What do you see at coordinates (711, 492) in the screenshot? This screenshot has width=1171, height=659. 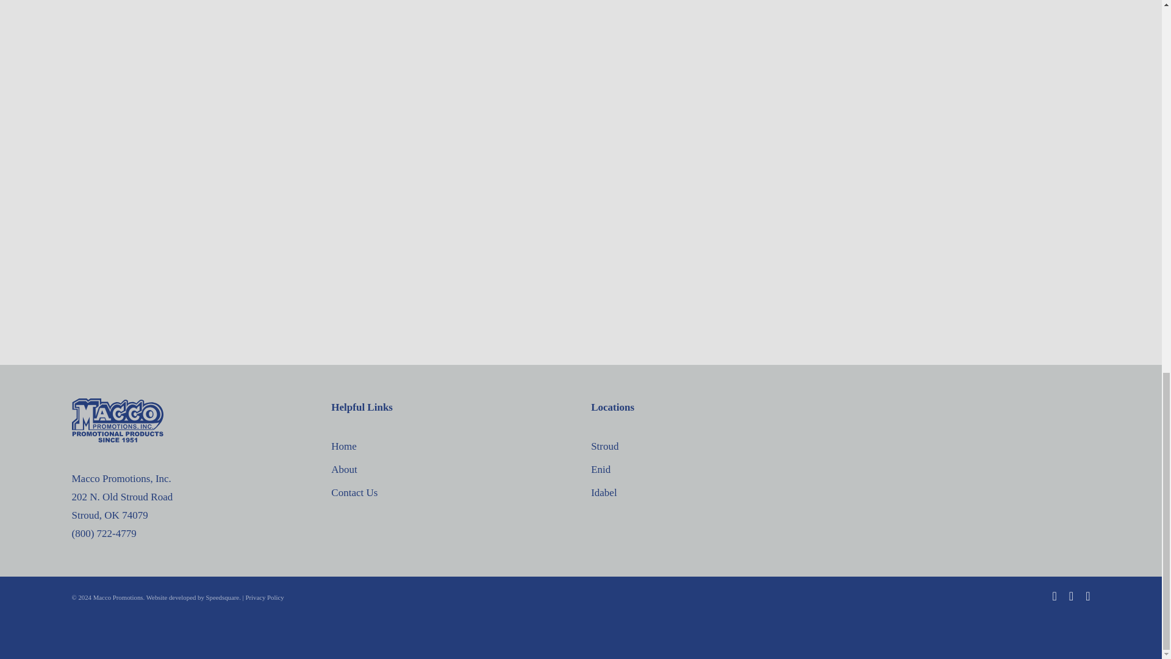 I see `Idabel` at bounding box center [711, 492].